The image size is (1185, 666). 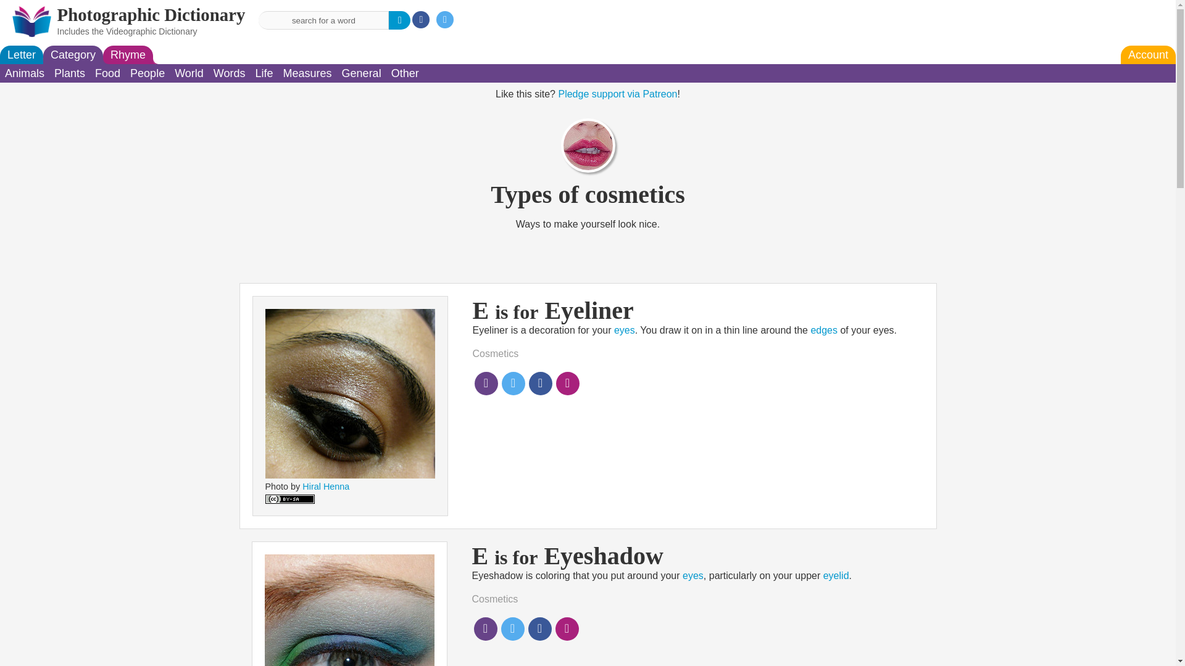 What do you see at coordinates (21, 54) in the screenshot?
I see `Letter` at bounding box center [21, 54].